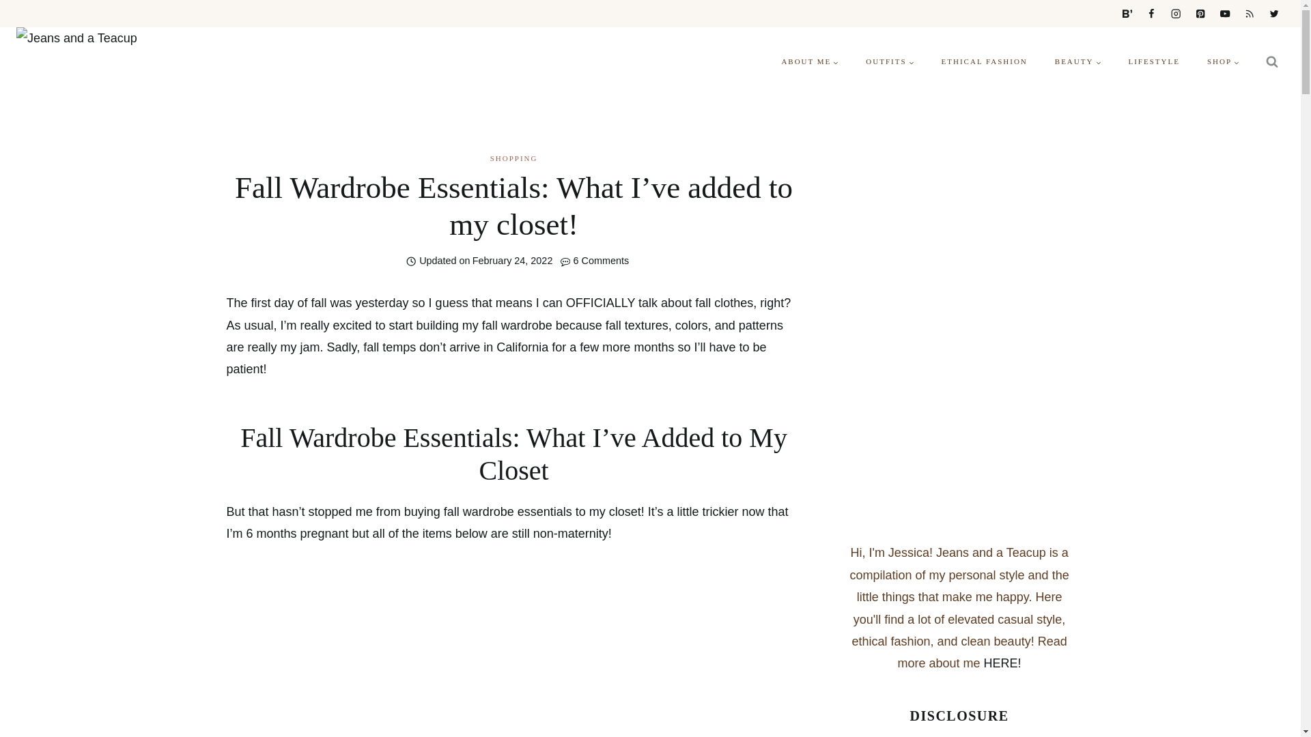 The width and height of the screenshot is (1311, 737). What do you see at coordinates (1077, 61) in the screenshot?
I see `BEAUTY` at bounding box center [1077, 61].